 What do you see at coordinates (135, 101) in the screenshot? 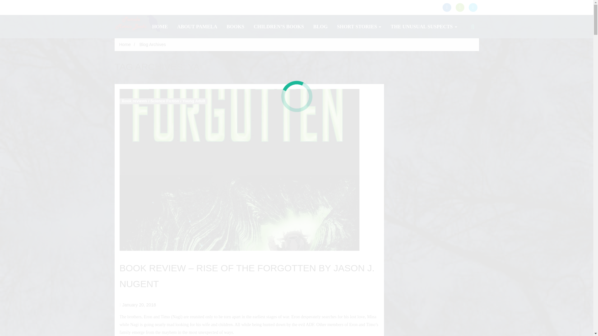
I see `Book reviews` at bounding box center [135, 101].